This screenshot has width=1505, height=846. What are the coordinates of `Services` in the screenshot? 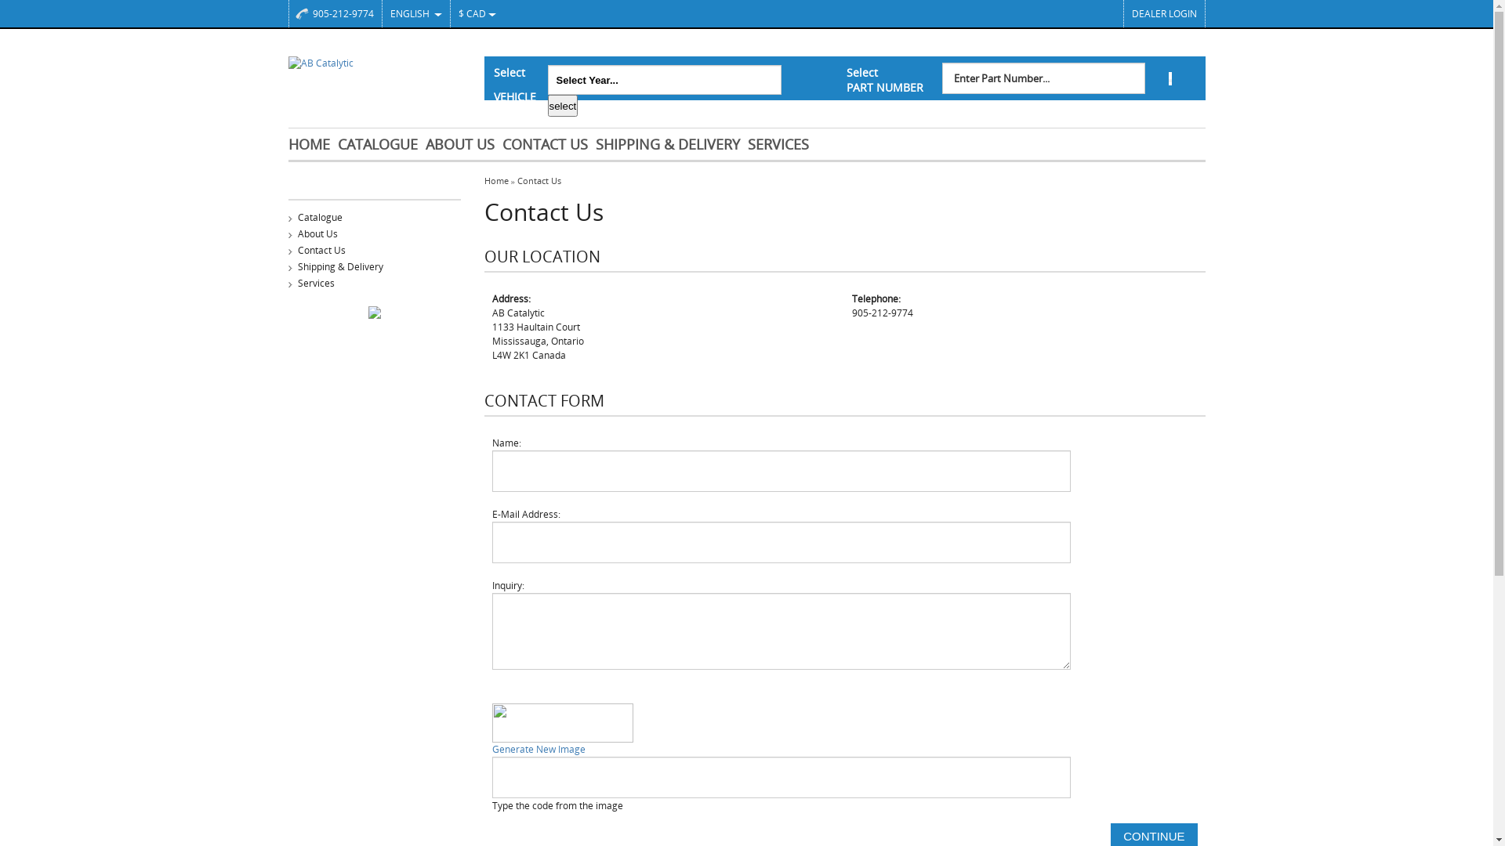 It's located at (375, 282).